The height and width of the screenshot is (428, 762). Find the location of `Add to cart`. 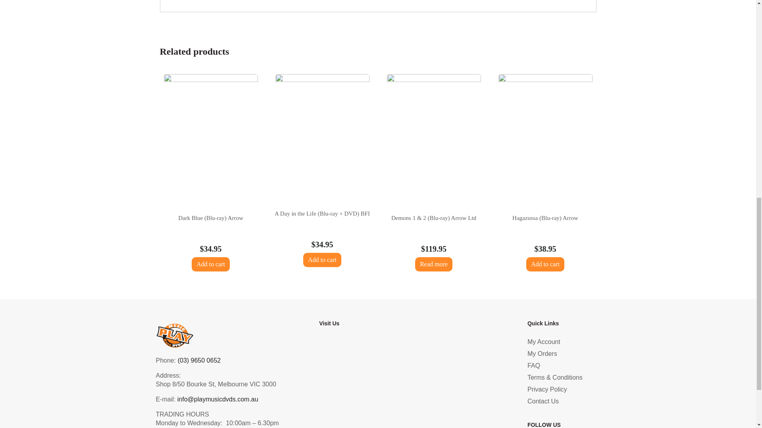

Add to cart is located at coordinates (545, 264).